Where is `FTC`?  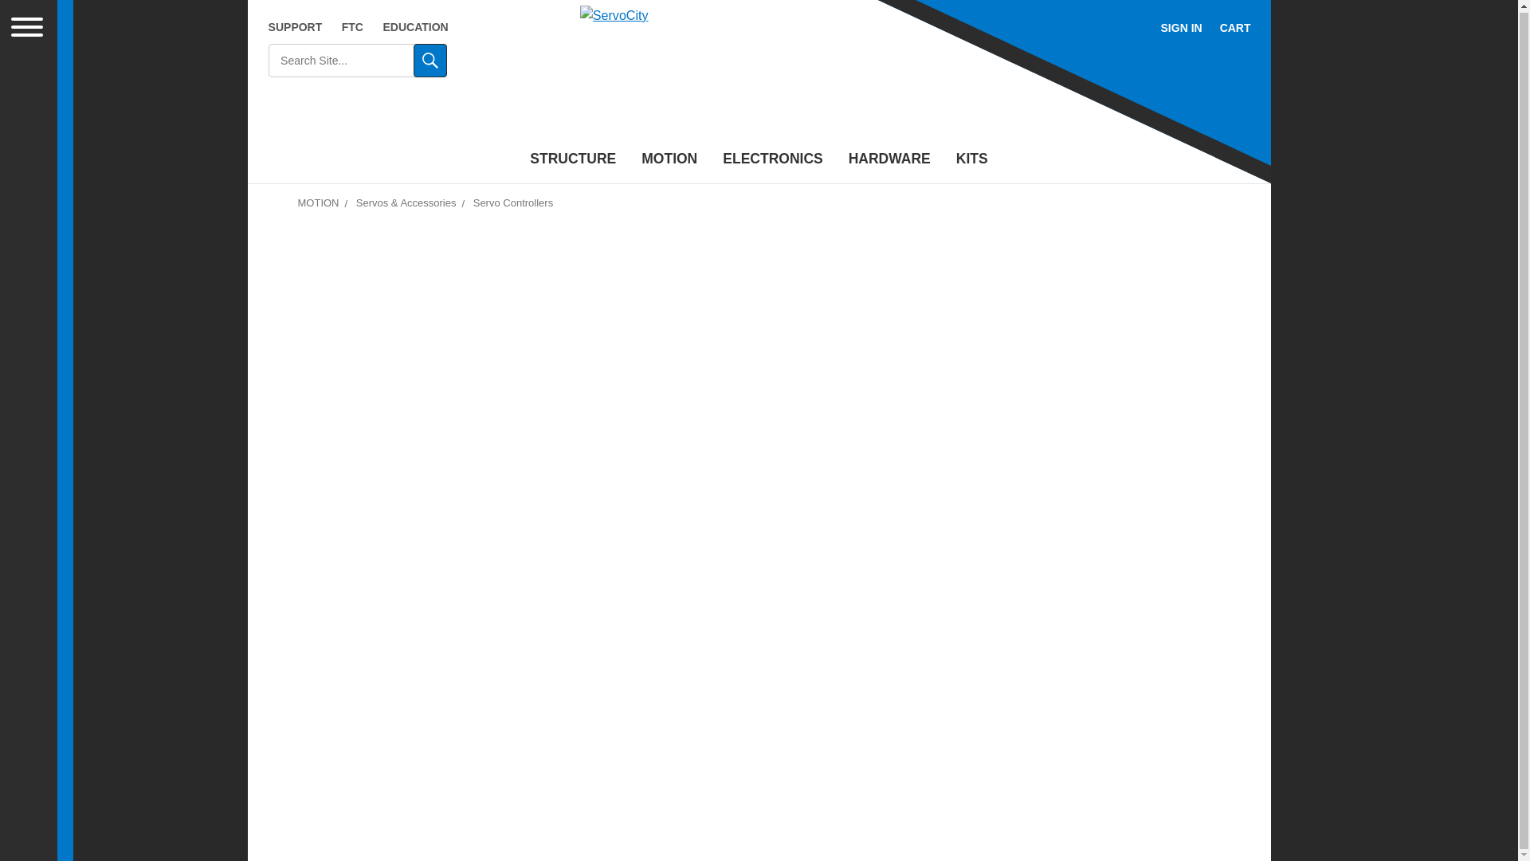 FTC is located at coordinates (352, 27).